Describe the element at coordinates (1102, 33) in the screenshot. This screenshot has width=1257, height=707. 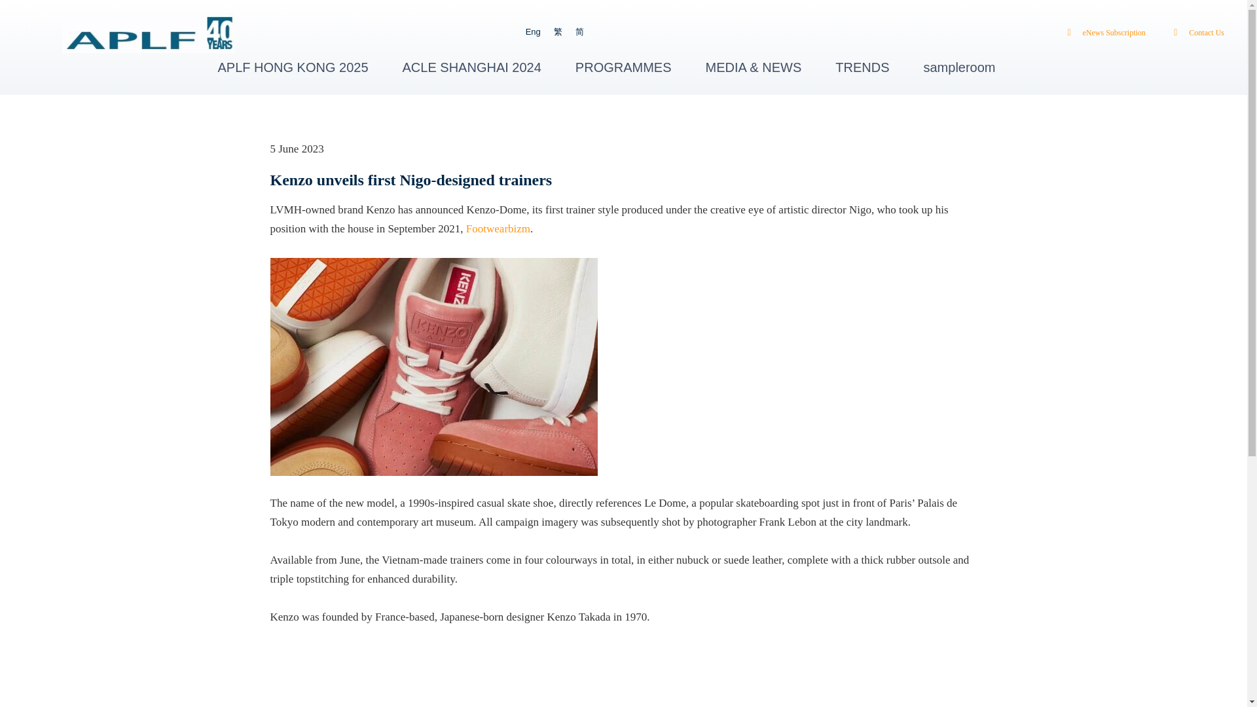
I see `eNews Subscription` at that location.